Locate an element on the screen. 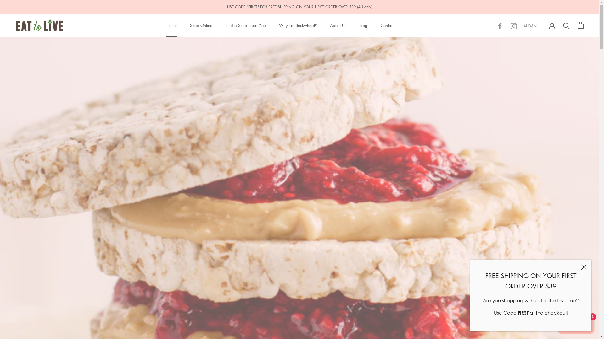 The width and height of the screenshot is (604, 339). AUD$ is located at coordinates (531, 26).